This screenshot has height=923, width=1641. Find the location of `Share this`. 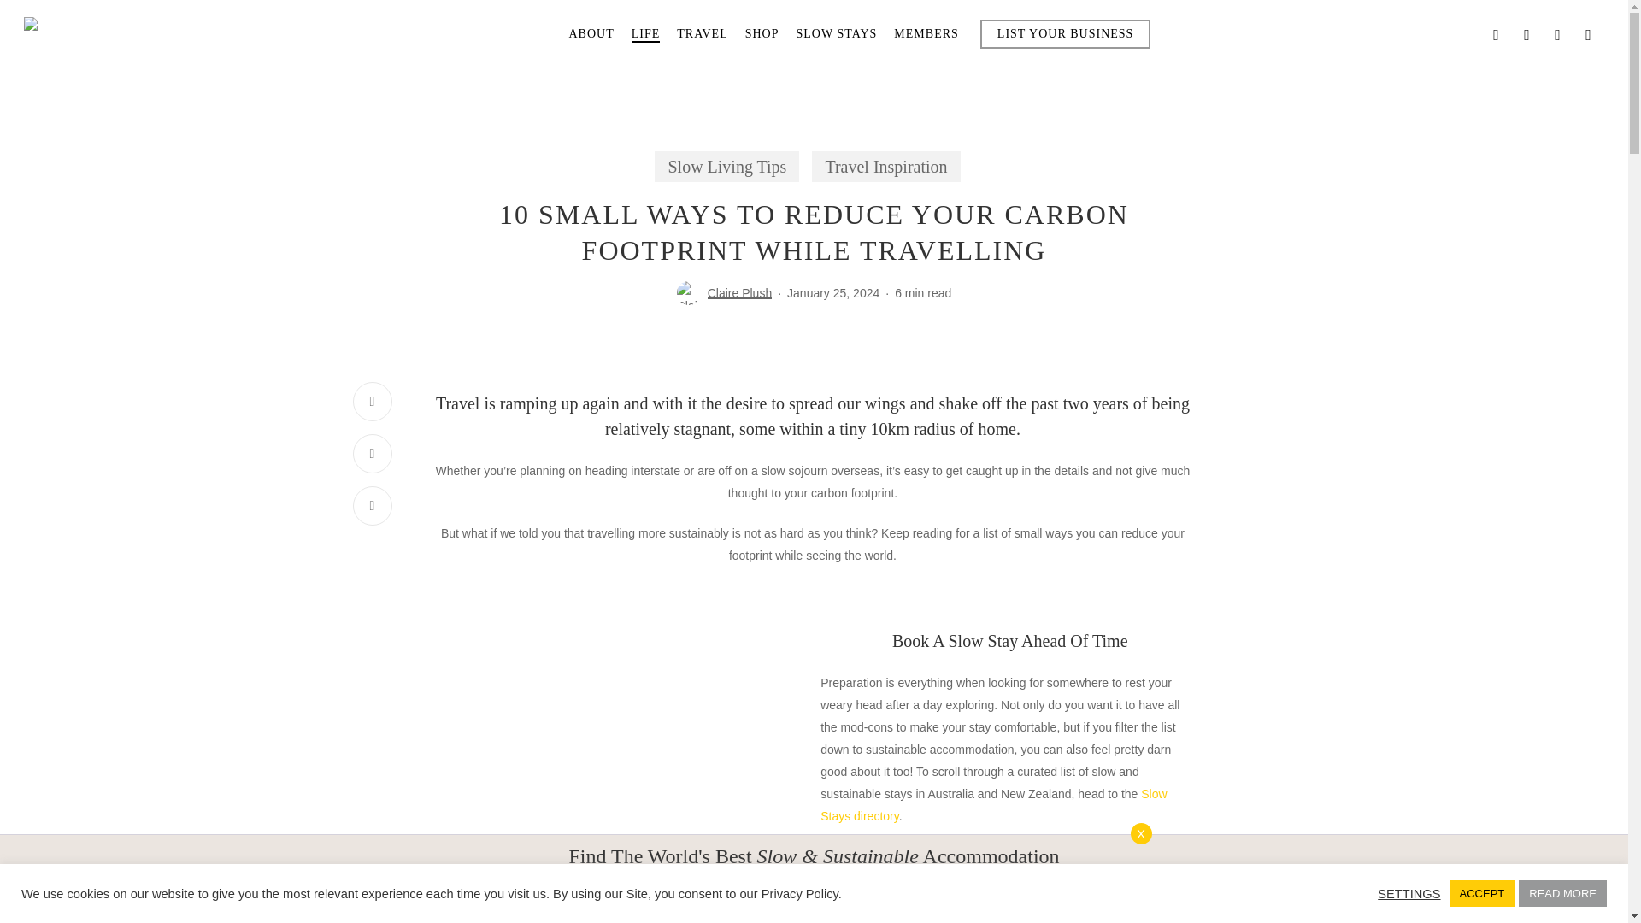

Share this is located at coordinates (372, 402).